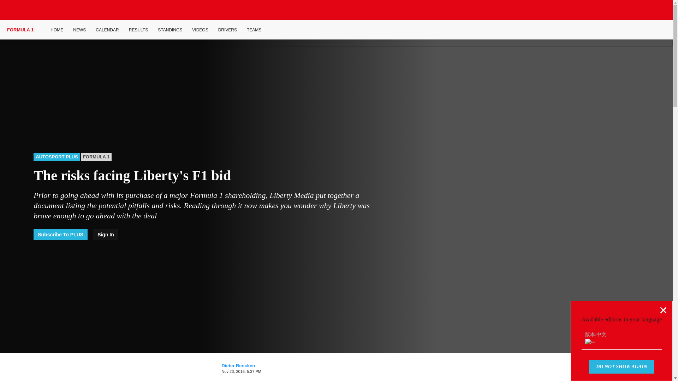  Describe the element at coordinates (138, 30) in the screenshot. I see `RESULTS` at that location.